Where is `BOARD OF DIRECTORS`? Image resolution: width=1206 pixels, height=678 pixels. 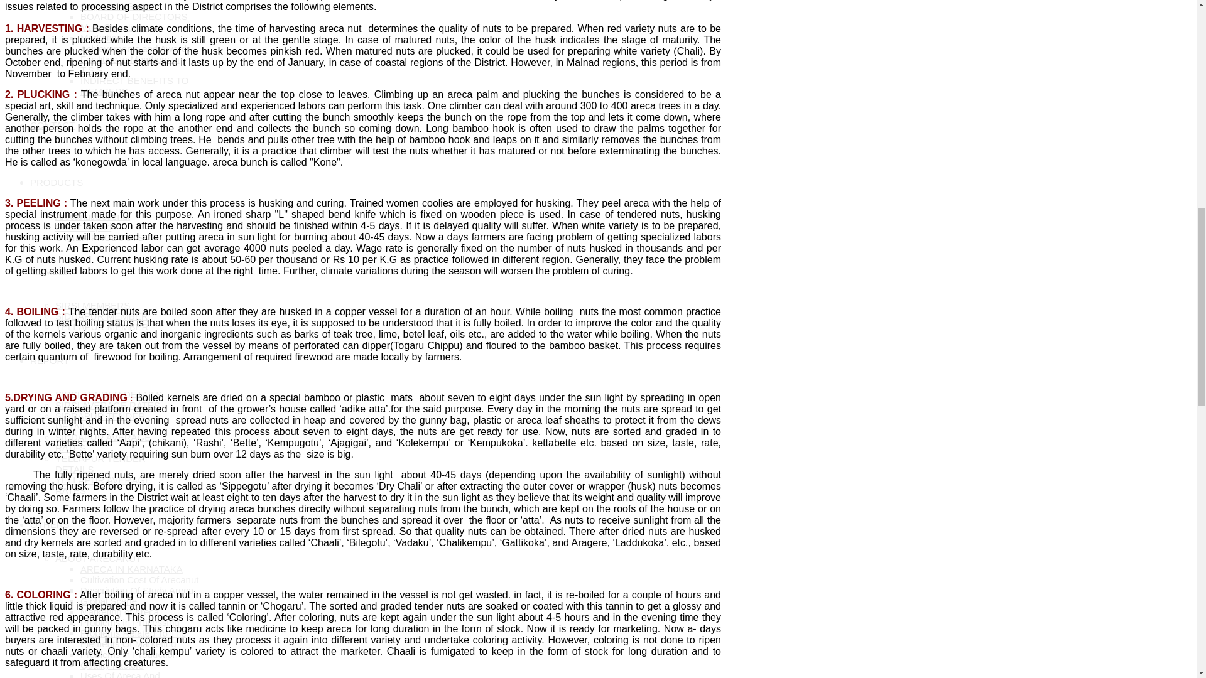 BOARD OF DIRECTORS is located at coordinates (134, 16).